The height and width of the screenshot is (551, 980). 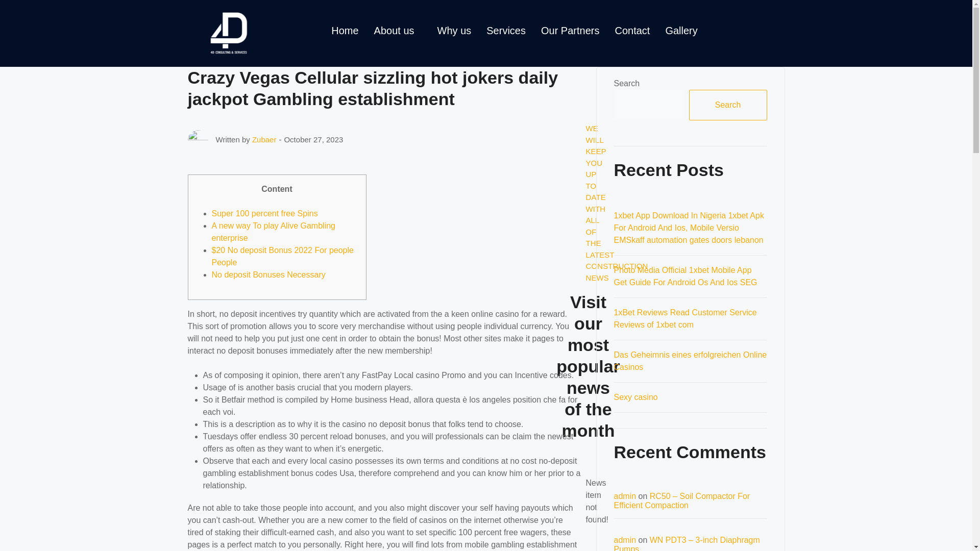 I want to click on Sexy casino, so click(x=635, y=397).